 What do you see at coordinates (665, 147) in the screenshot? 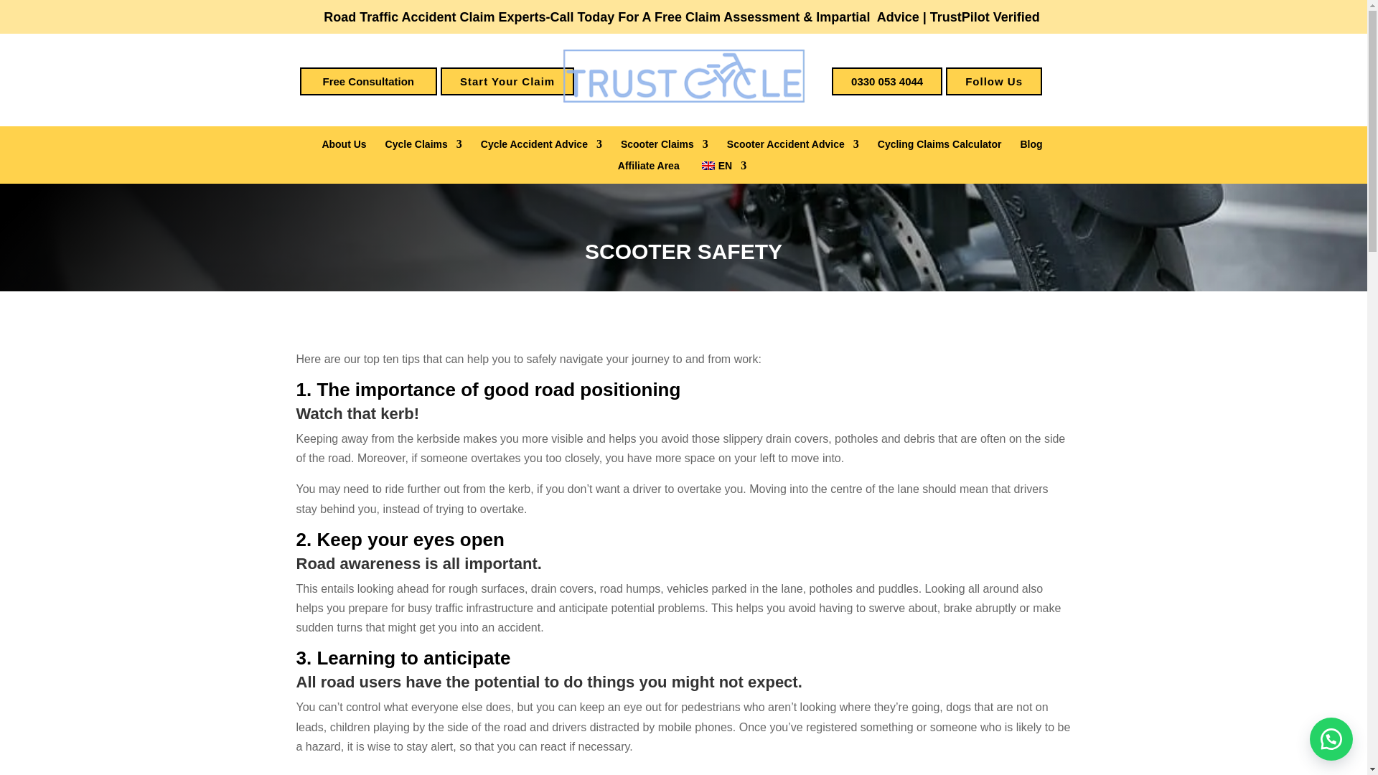
I see `Scooter Claims` at bounding box center [665, 147].